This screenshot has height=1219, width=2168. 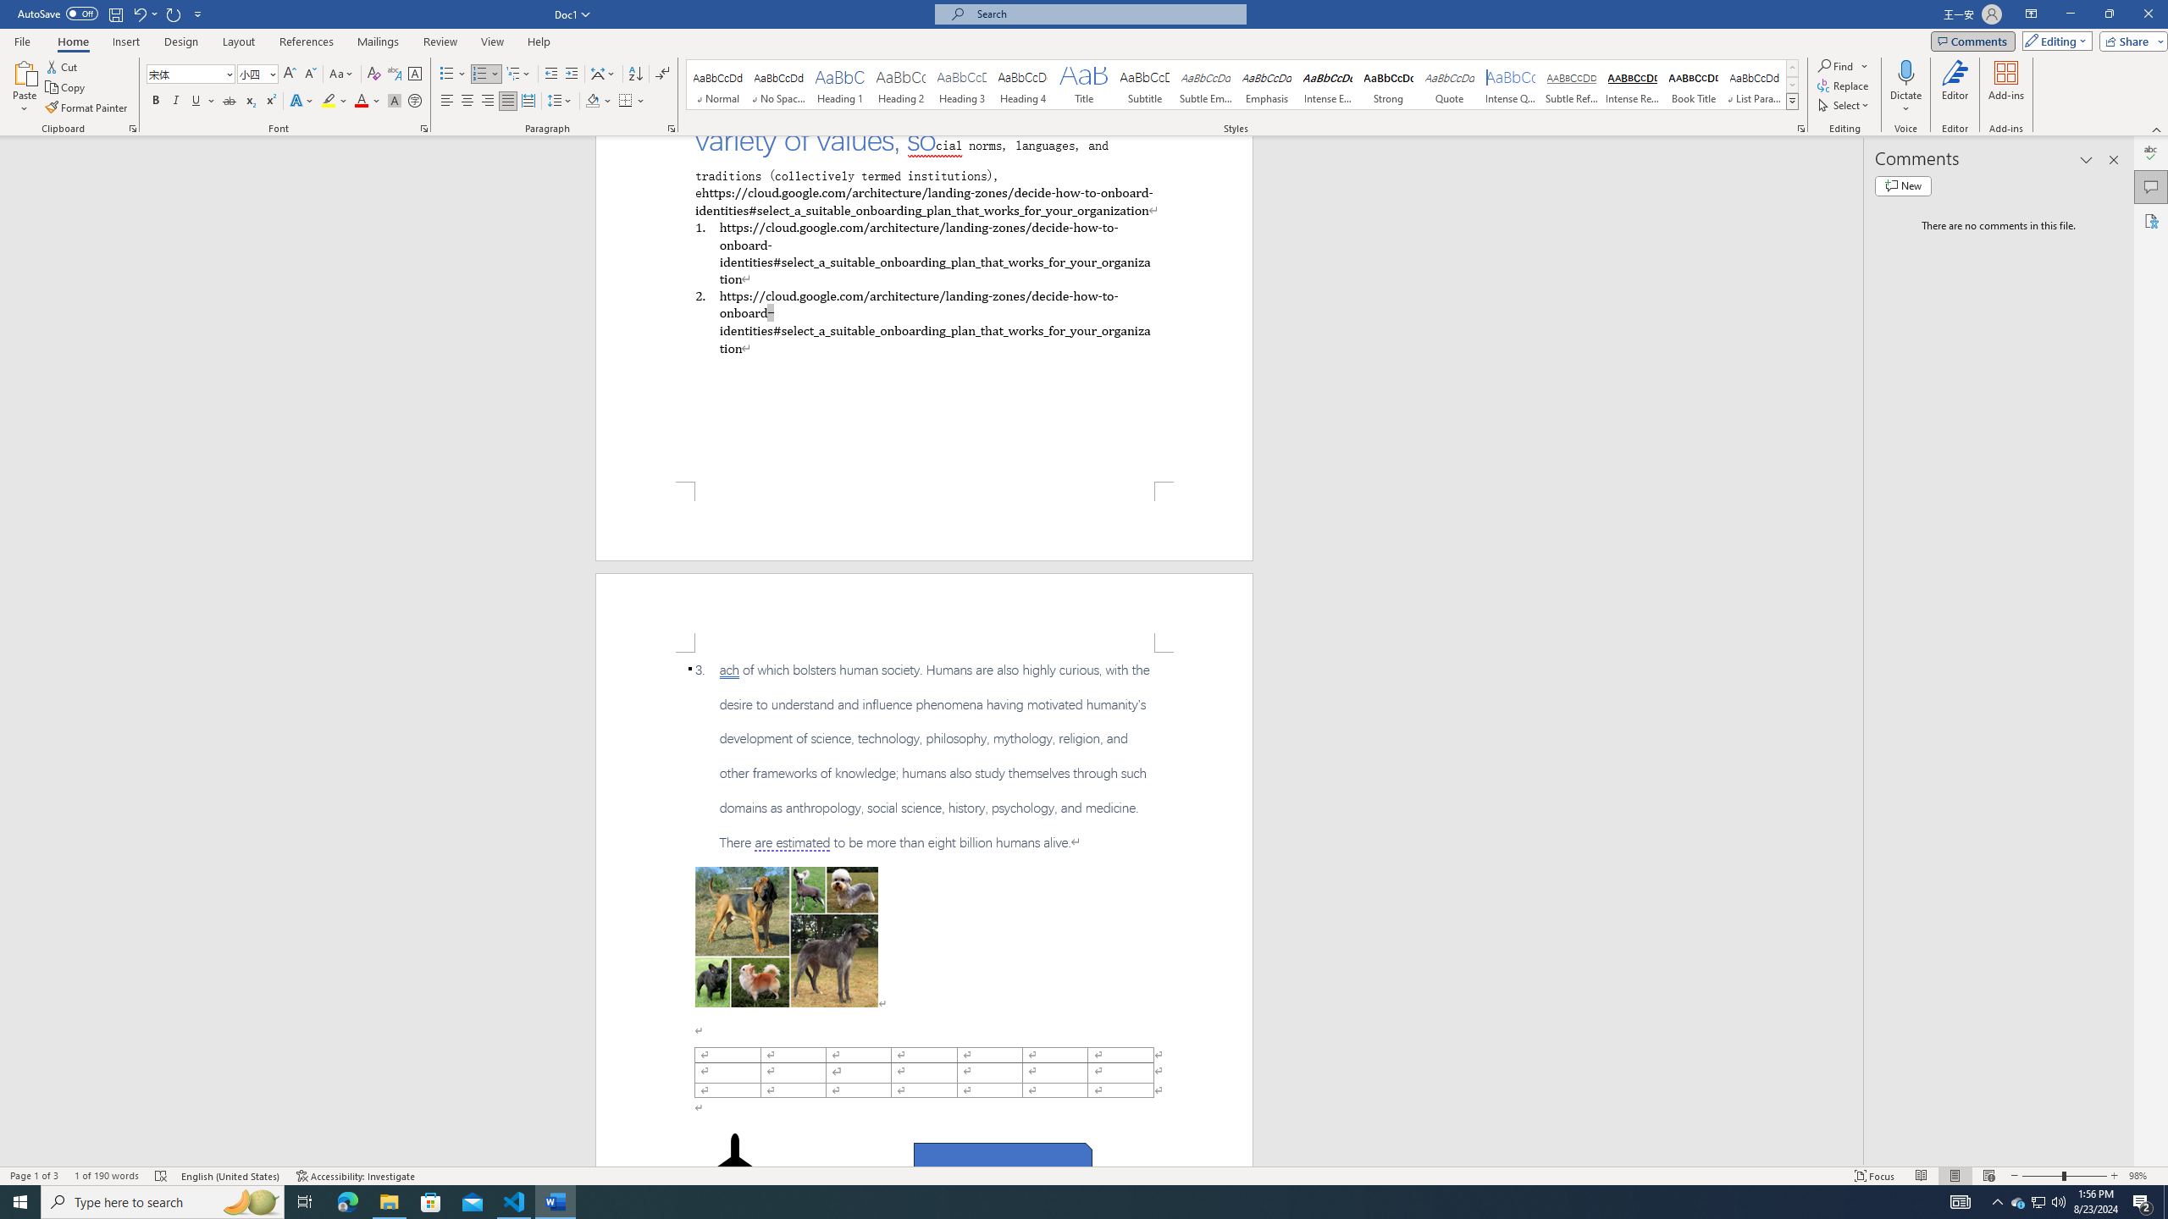 I want to click on Numbering, so click(x=479, y=74).